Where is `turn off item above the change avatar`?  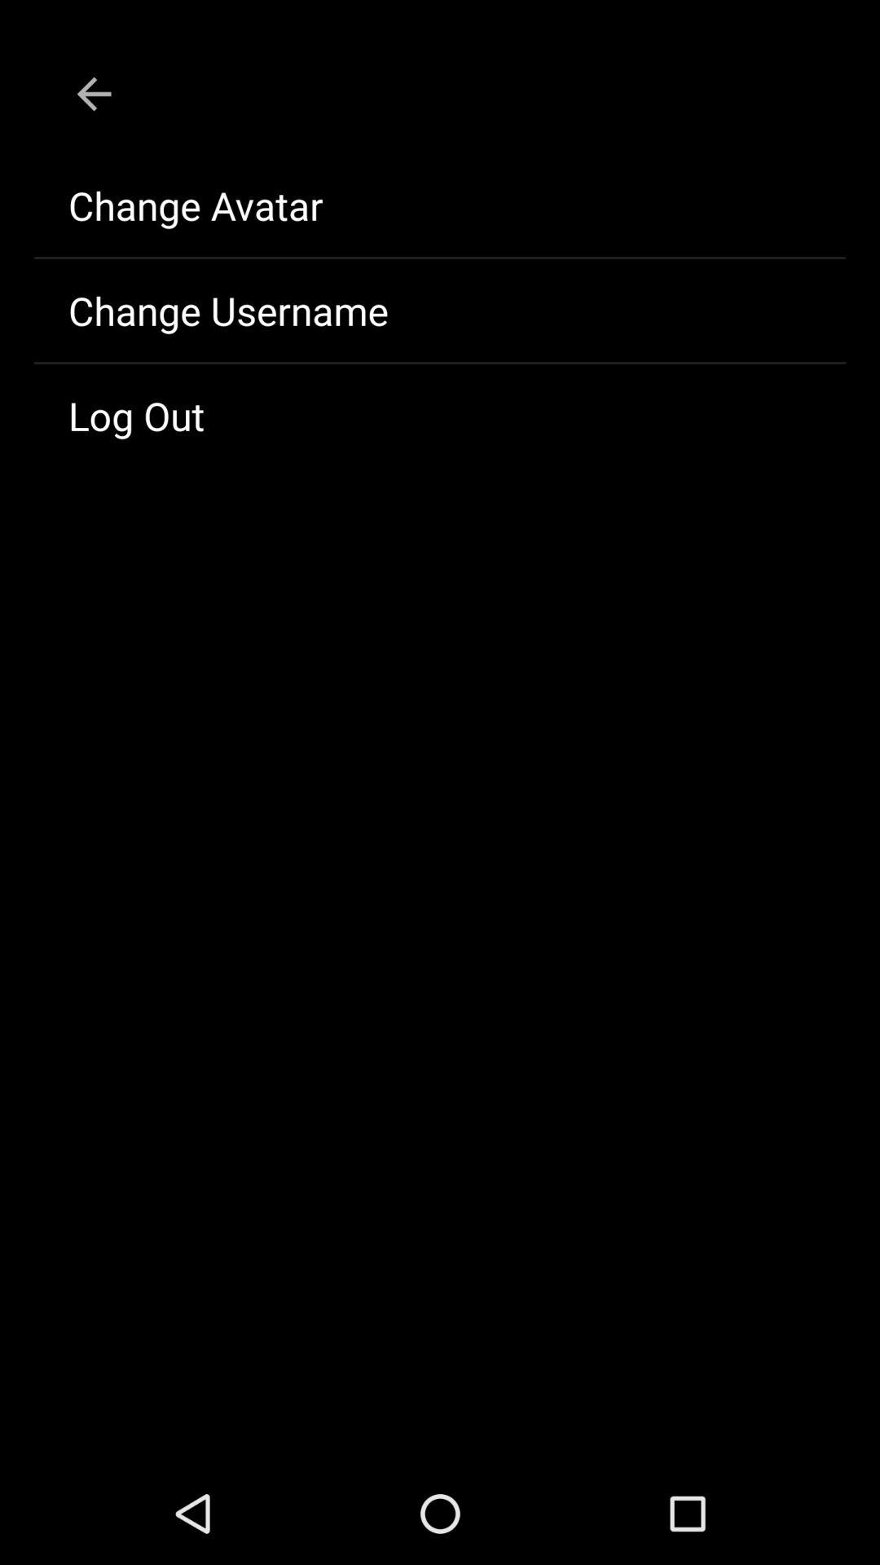
turn off item above the change avatar is located at coordinates (94, 94).